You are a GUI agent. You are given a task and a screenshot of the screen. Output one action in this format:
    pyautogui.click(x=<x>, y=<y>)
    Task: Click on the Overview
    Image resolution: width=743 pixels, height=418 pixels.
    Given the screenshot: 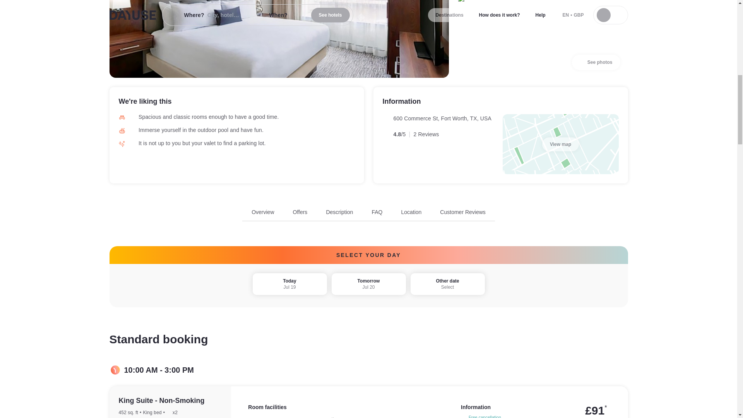 What is the action you would take?
    pyautogui.click(x=368, y=284)
    